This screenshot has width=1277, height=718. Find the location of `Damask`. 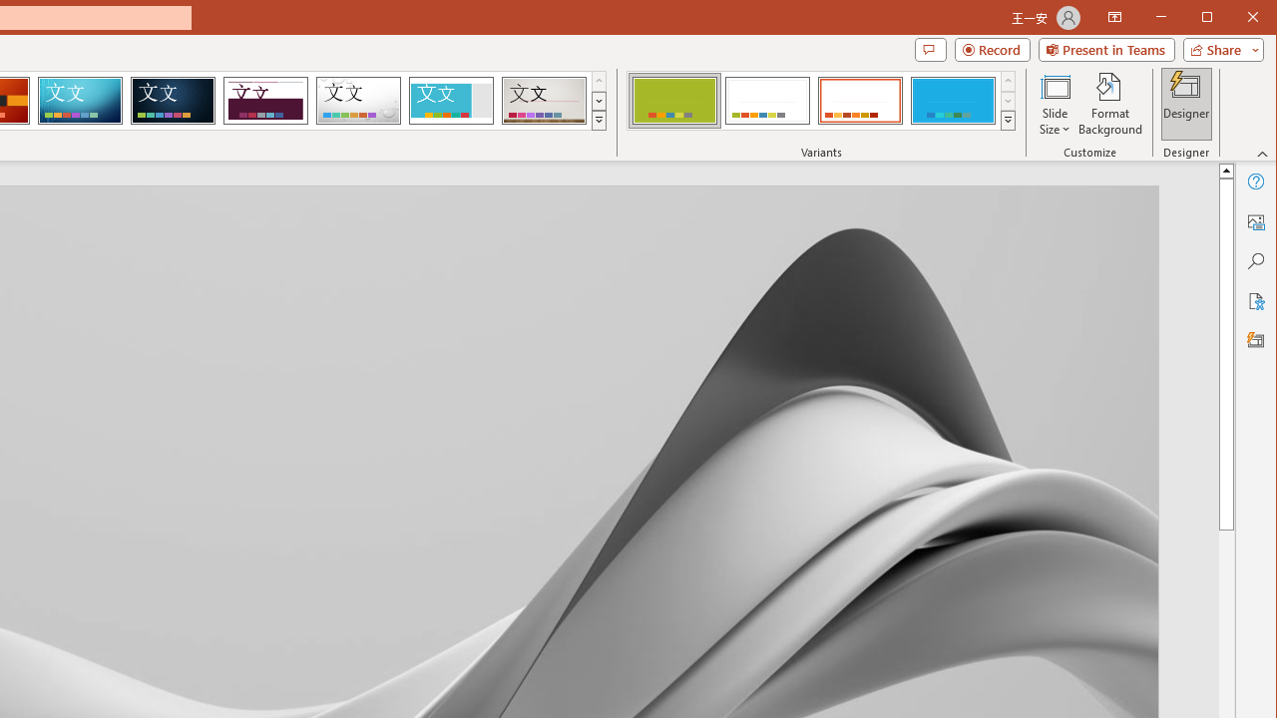

Damask is located at coordinates (173, 100).